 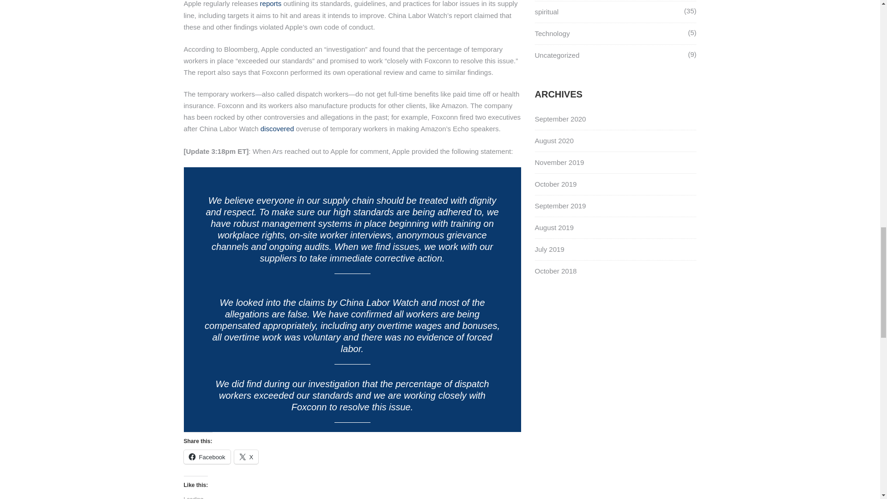 What do you see at coordinates (277, 128) in the screenshot?
I see `discovered` at bounding box center [277, 128].